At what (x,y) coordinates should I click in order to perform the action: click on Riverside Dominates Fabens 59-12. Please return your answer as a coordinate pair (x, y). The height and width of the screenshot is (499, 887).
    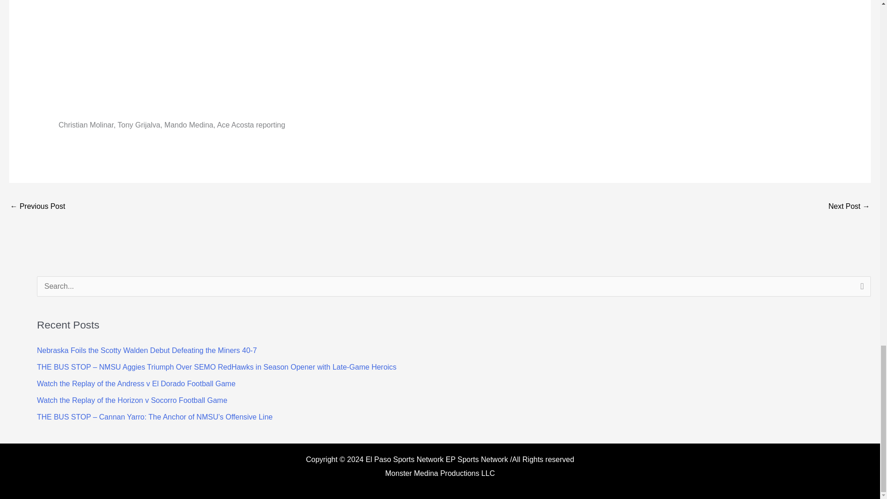
    Looking at the image, I should click on (849, 207).